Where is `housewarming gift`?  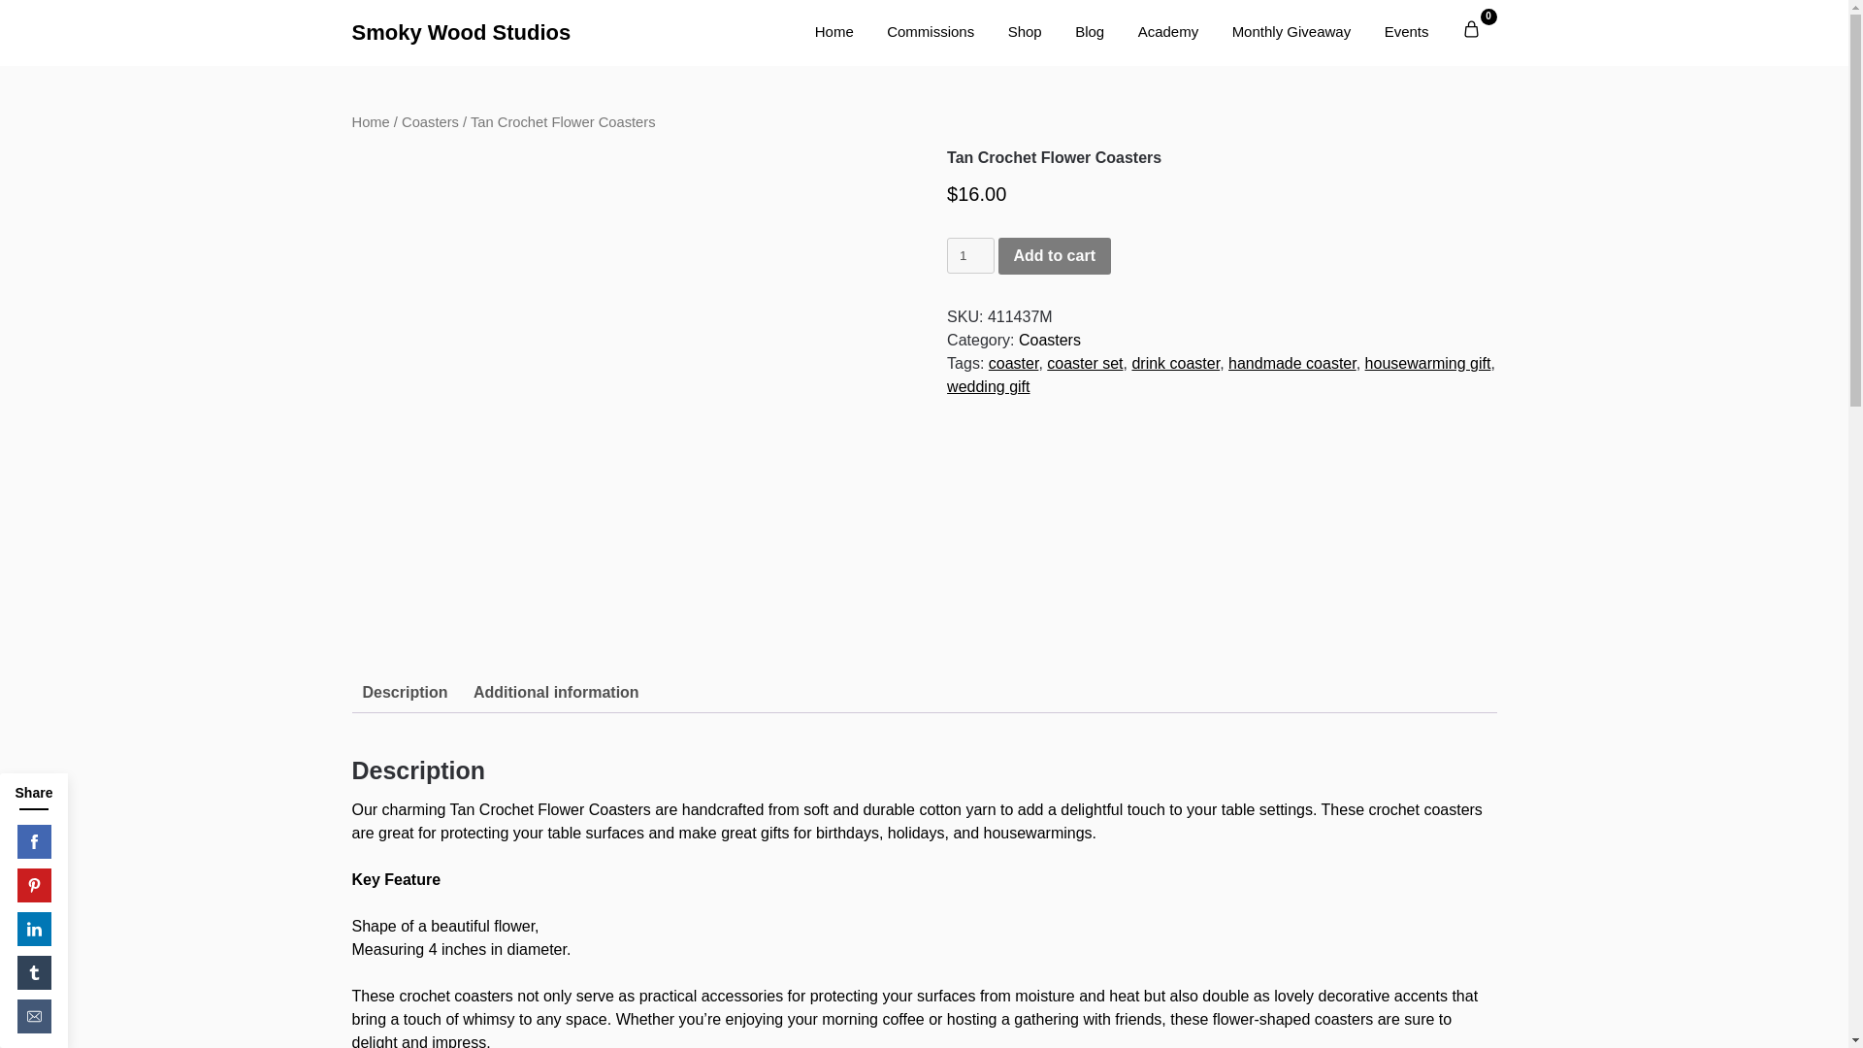 housewarming gift is located at coordinates (1428, 363).